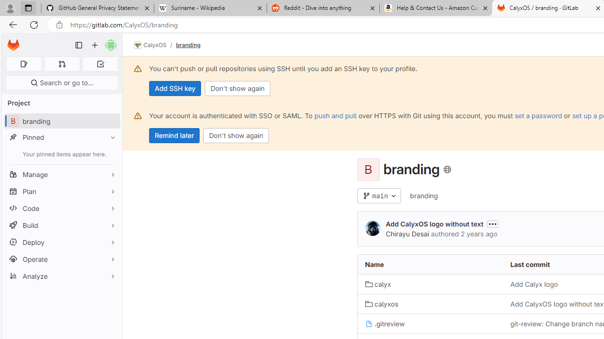  What do you see at coordinates (210, 8) in the screenshot?
I see `Suriname - Wikipedia` at bounding box center [210, 8].